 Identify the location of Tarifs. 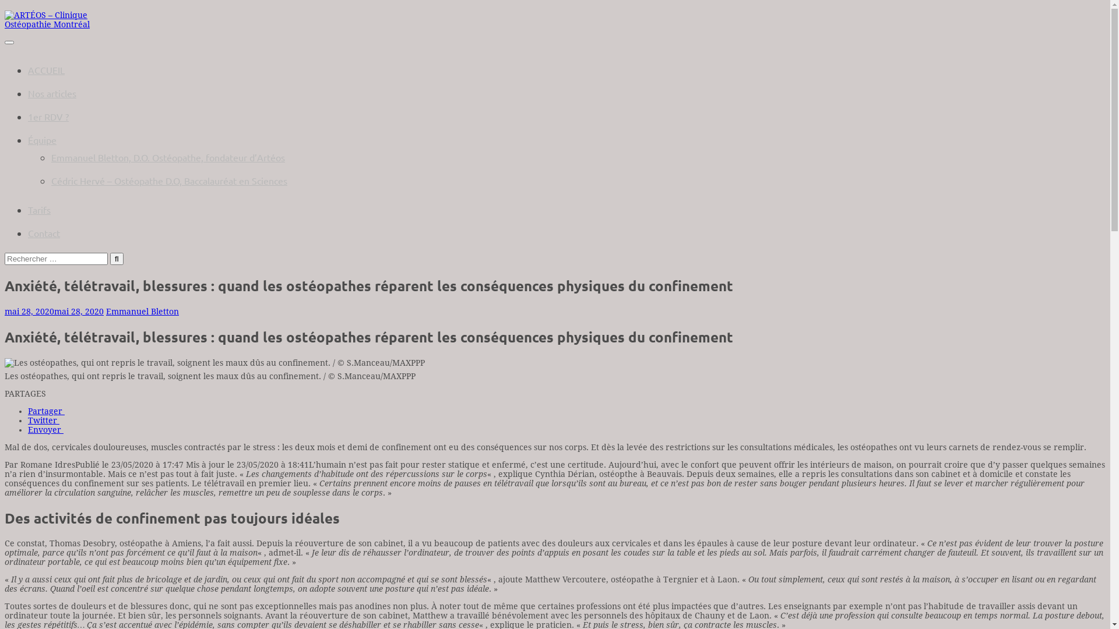
(40, 210).